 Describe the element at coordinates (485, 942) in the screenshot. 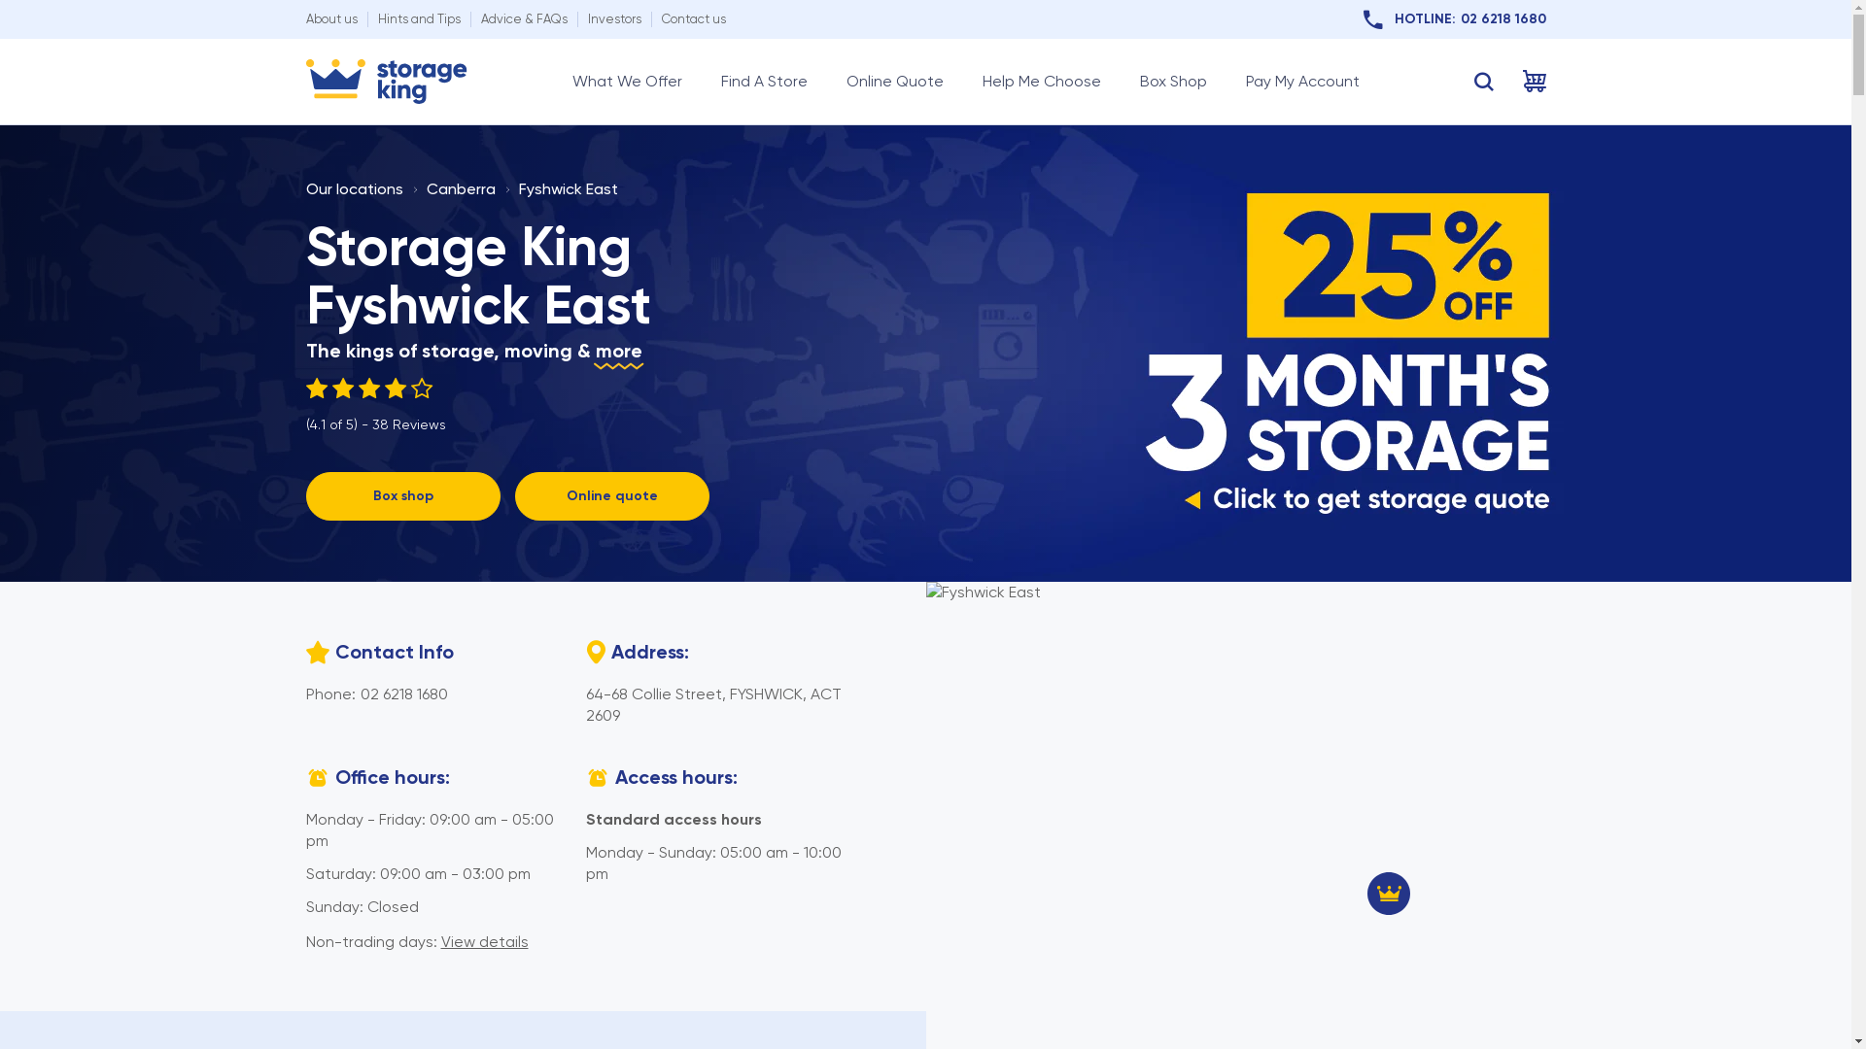

I see `View details` at that location.